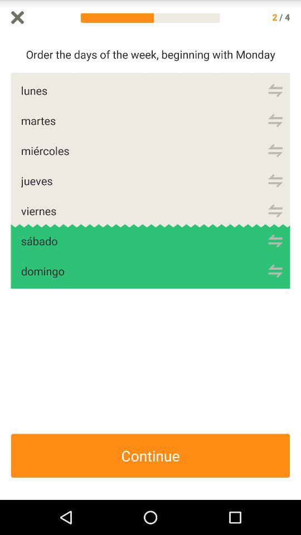  I want to click on scroll through window, so click(295, 267).